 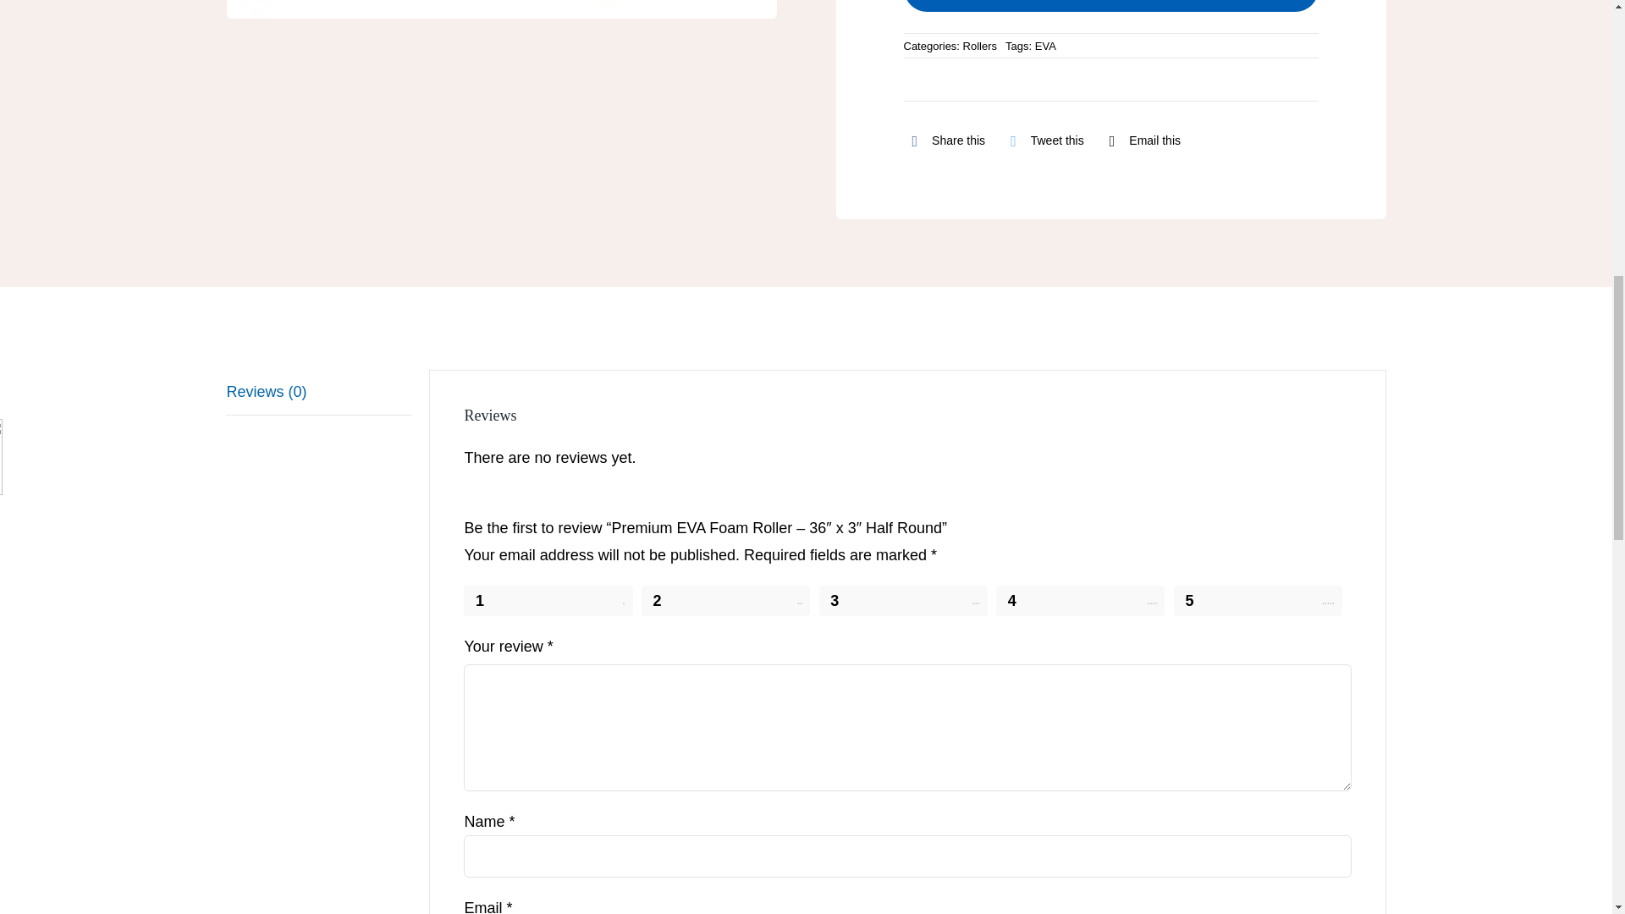 What do you see at coordinates (1046, 46) in the screenshot?
I see `EVA` at bounding box center [1046, 46].